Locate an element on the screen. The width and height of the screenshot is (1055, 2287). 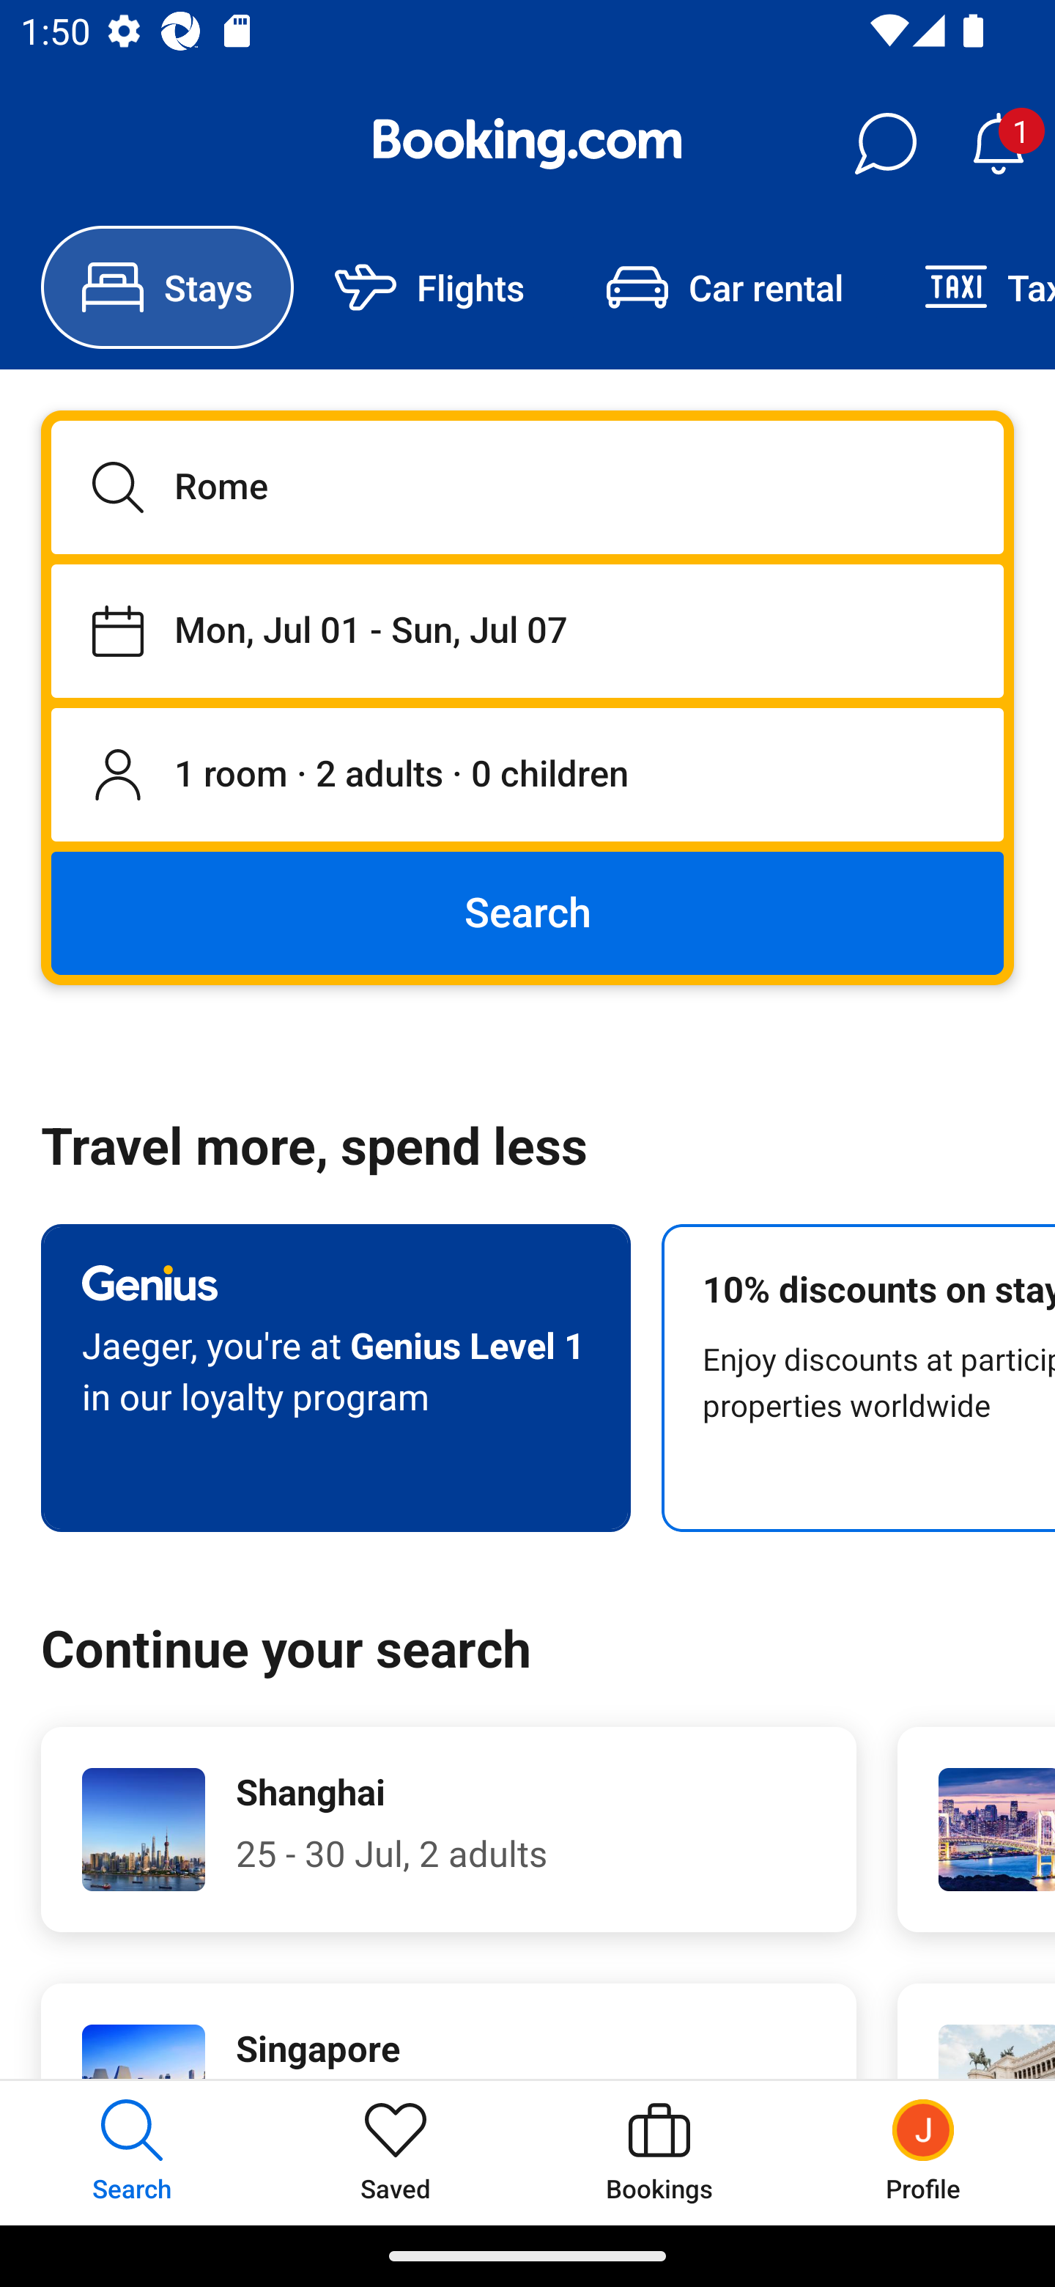
Bookings is located at coordinates (659, 2152).